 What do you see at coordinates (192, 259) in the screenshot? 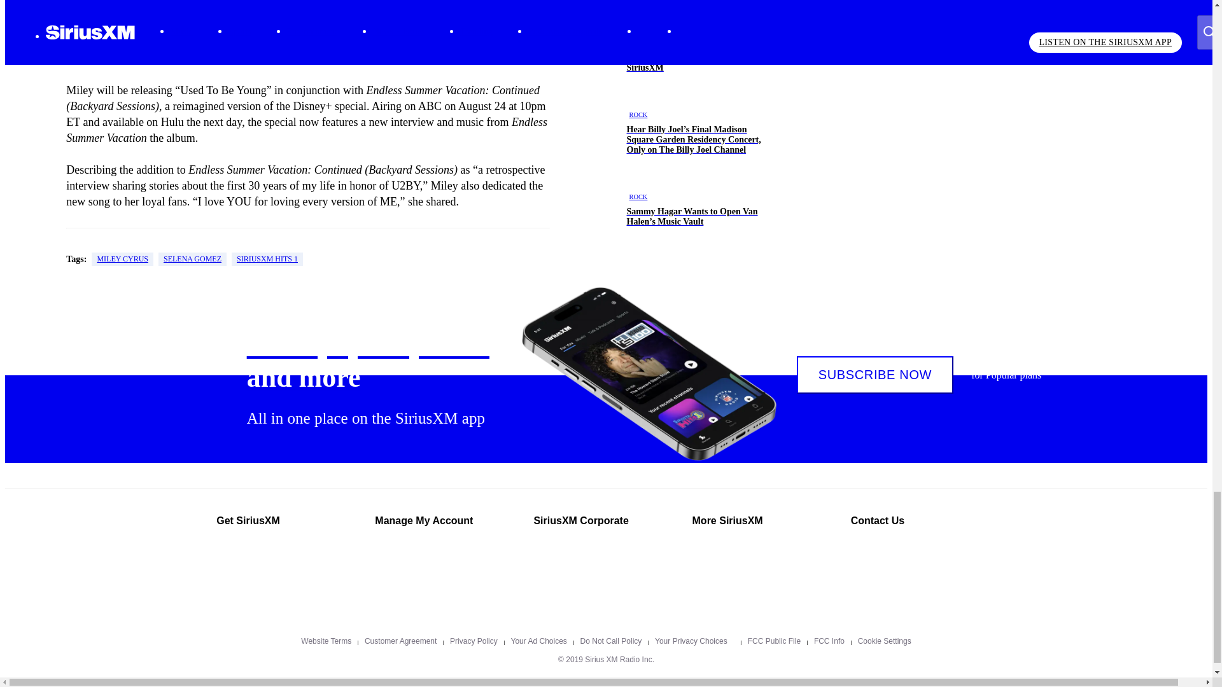
I see `SELENA GOMEZ` at bounding box center [192, 259].